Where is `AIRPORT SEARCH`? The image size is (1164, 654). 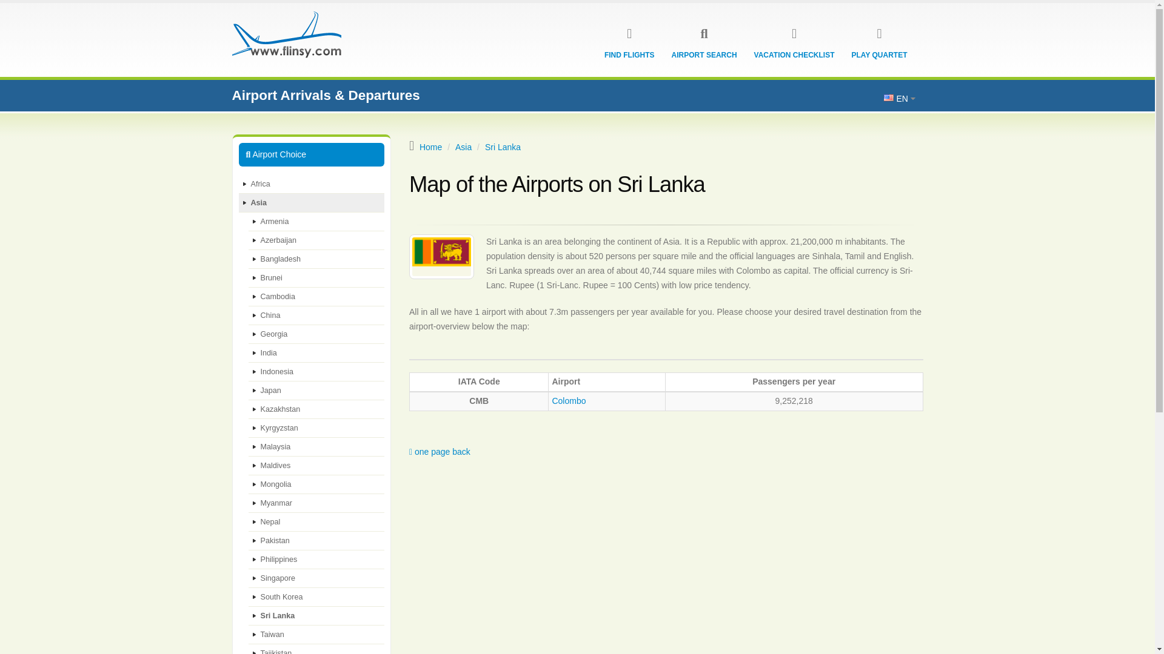 AIRPORT SEARCH is located at coordinates (704, 55).